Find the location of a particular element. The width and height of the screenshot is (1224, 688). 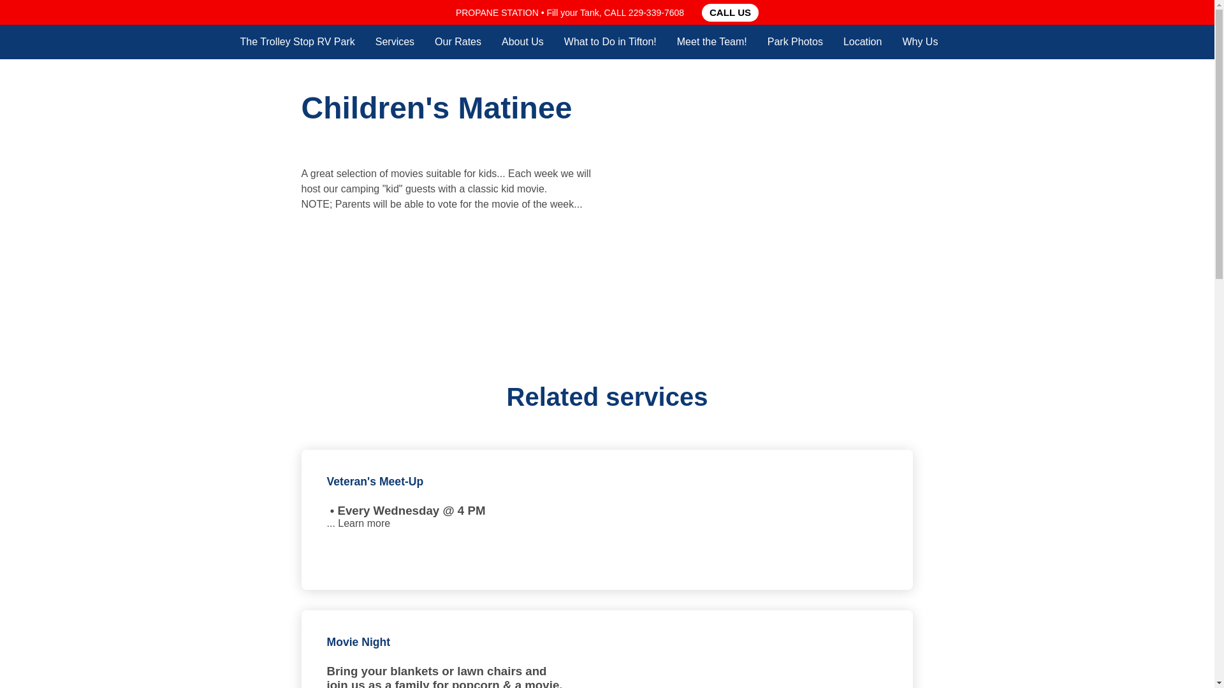

Services is located at coordinates (395, 41).